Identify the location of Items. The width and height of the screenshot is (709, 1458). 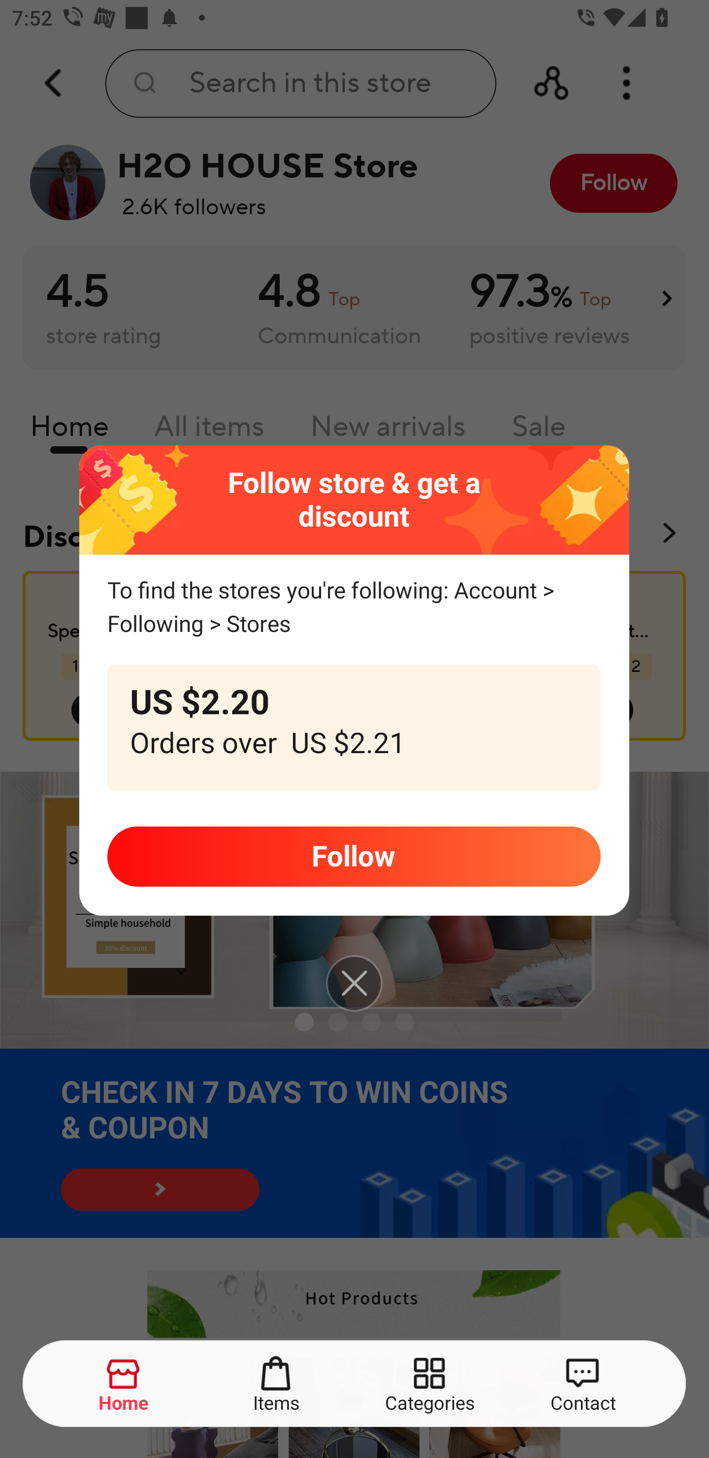
(277, 1384).